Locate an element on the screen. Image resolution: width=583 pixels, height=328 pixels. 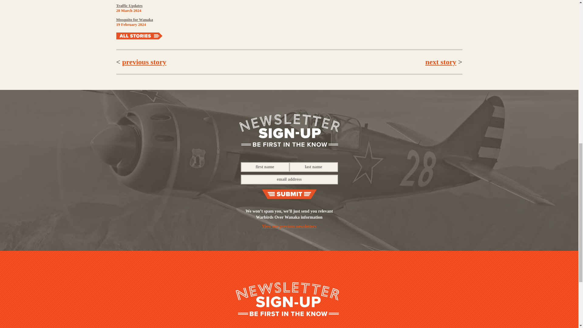
Mosquito for Wanaka is located at coordinates (134, 19).